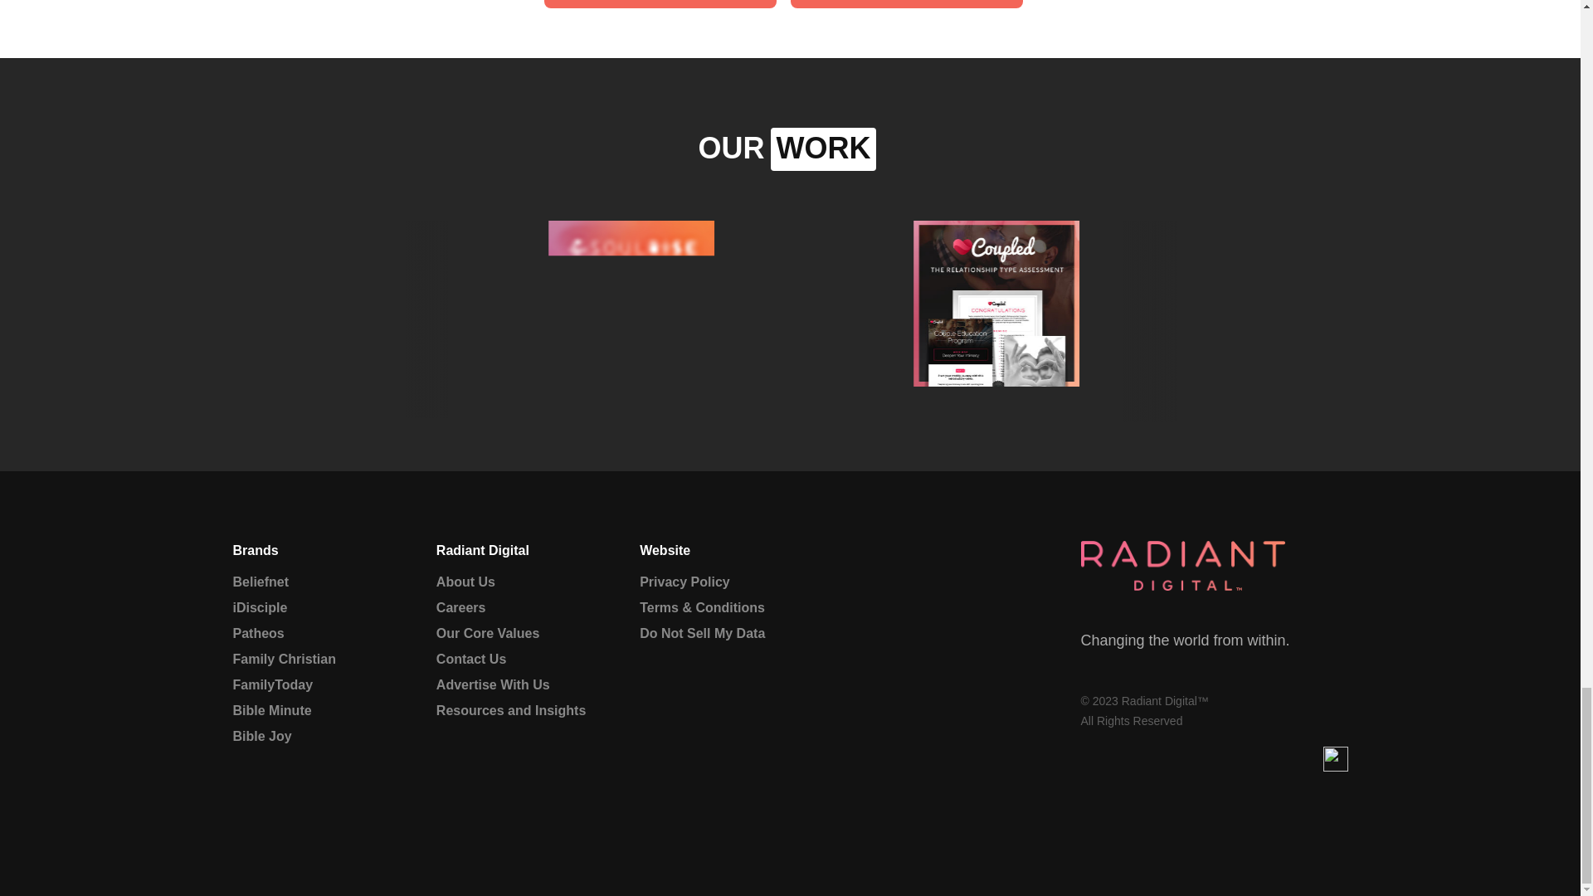 The image size is (1593, 896). I want to click on iDisciple, so click(310, 608).